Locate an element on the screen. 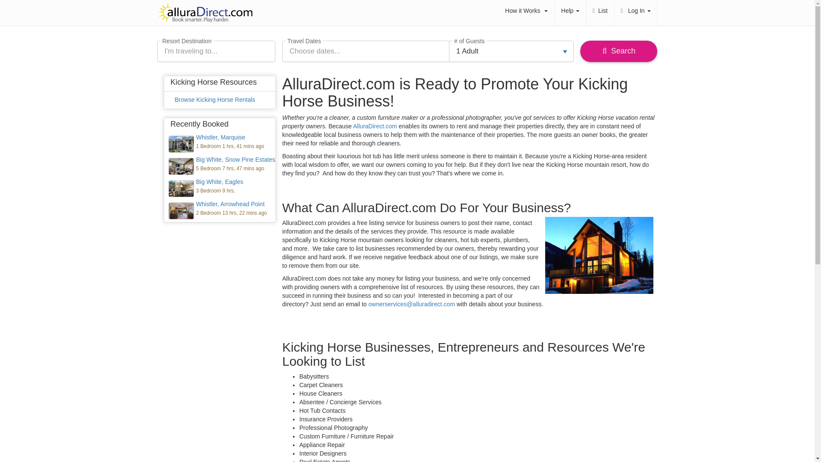 The height and width of the screenshot is (462, 821).   Search is located at coordinates (619, 51).